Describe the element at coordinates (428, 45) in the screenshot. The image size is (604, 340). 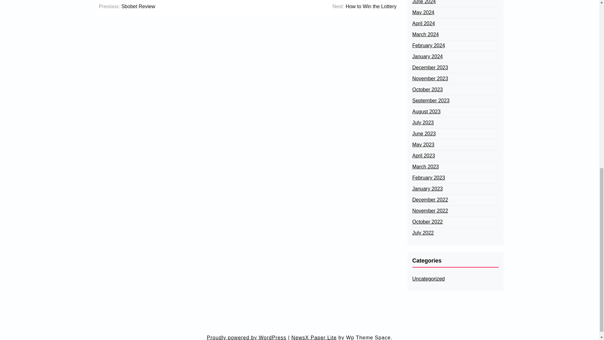
I see `February 2024` at that location.